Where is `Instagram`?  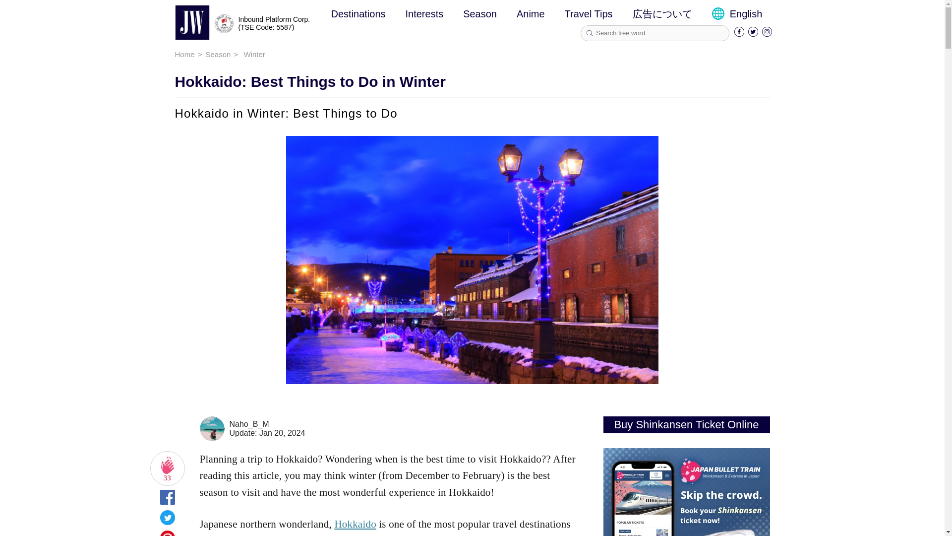
Instagram is located at coordinates (767, 34).